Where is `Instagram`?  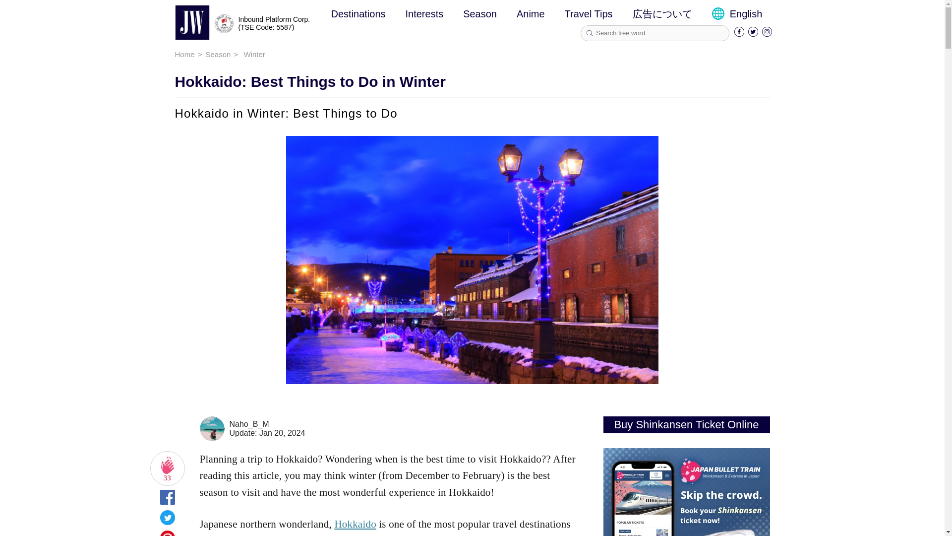
Instagram is located at coordinates (767, 34).